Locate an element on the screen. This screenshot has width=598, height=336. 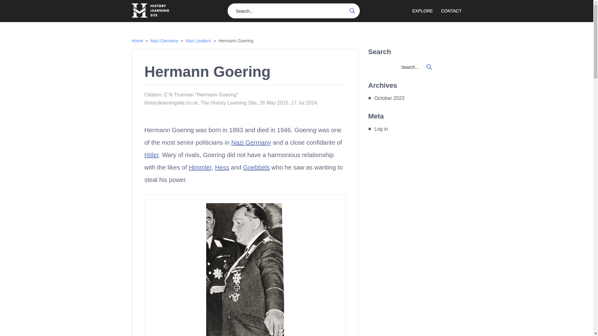
Goebbels is located at coordinates (256, 167).